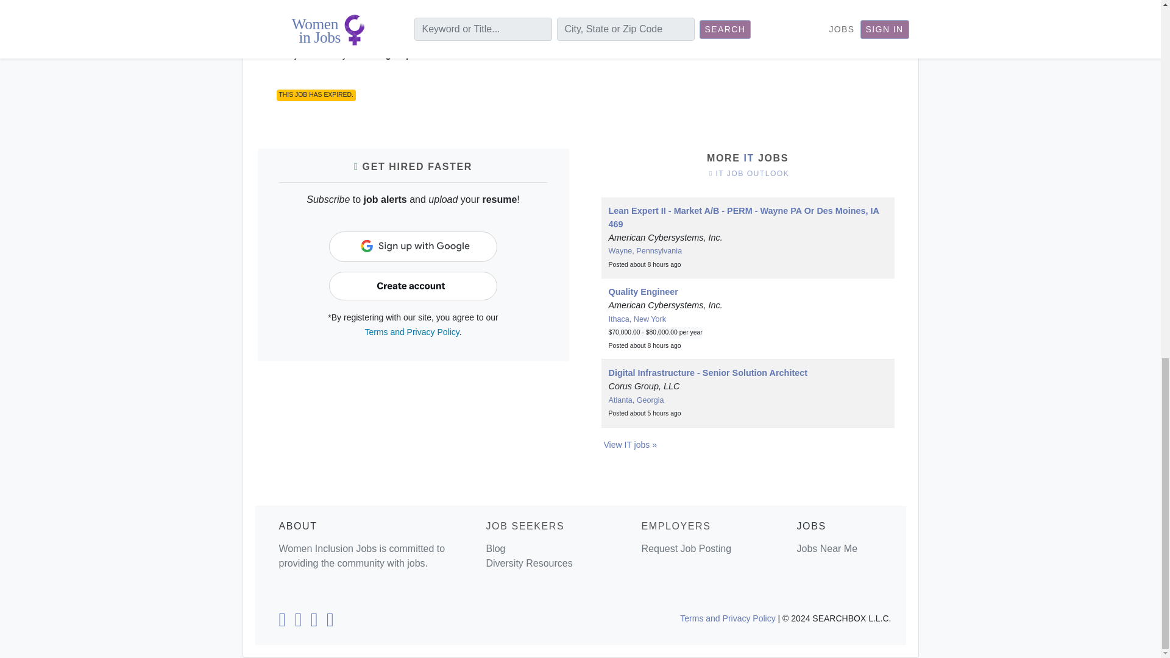 The height and width of the screenshot is (658, 1170). What do you see at coordinates (528, 563) in the screenshot?
I see `Diversity Resources` at bounding box center [528, 563].